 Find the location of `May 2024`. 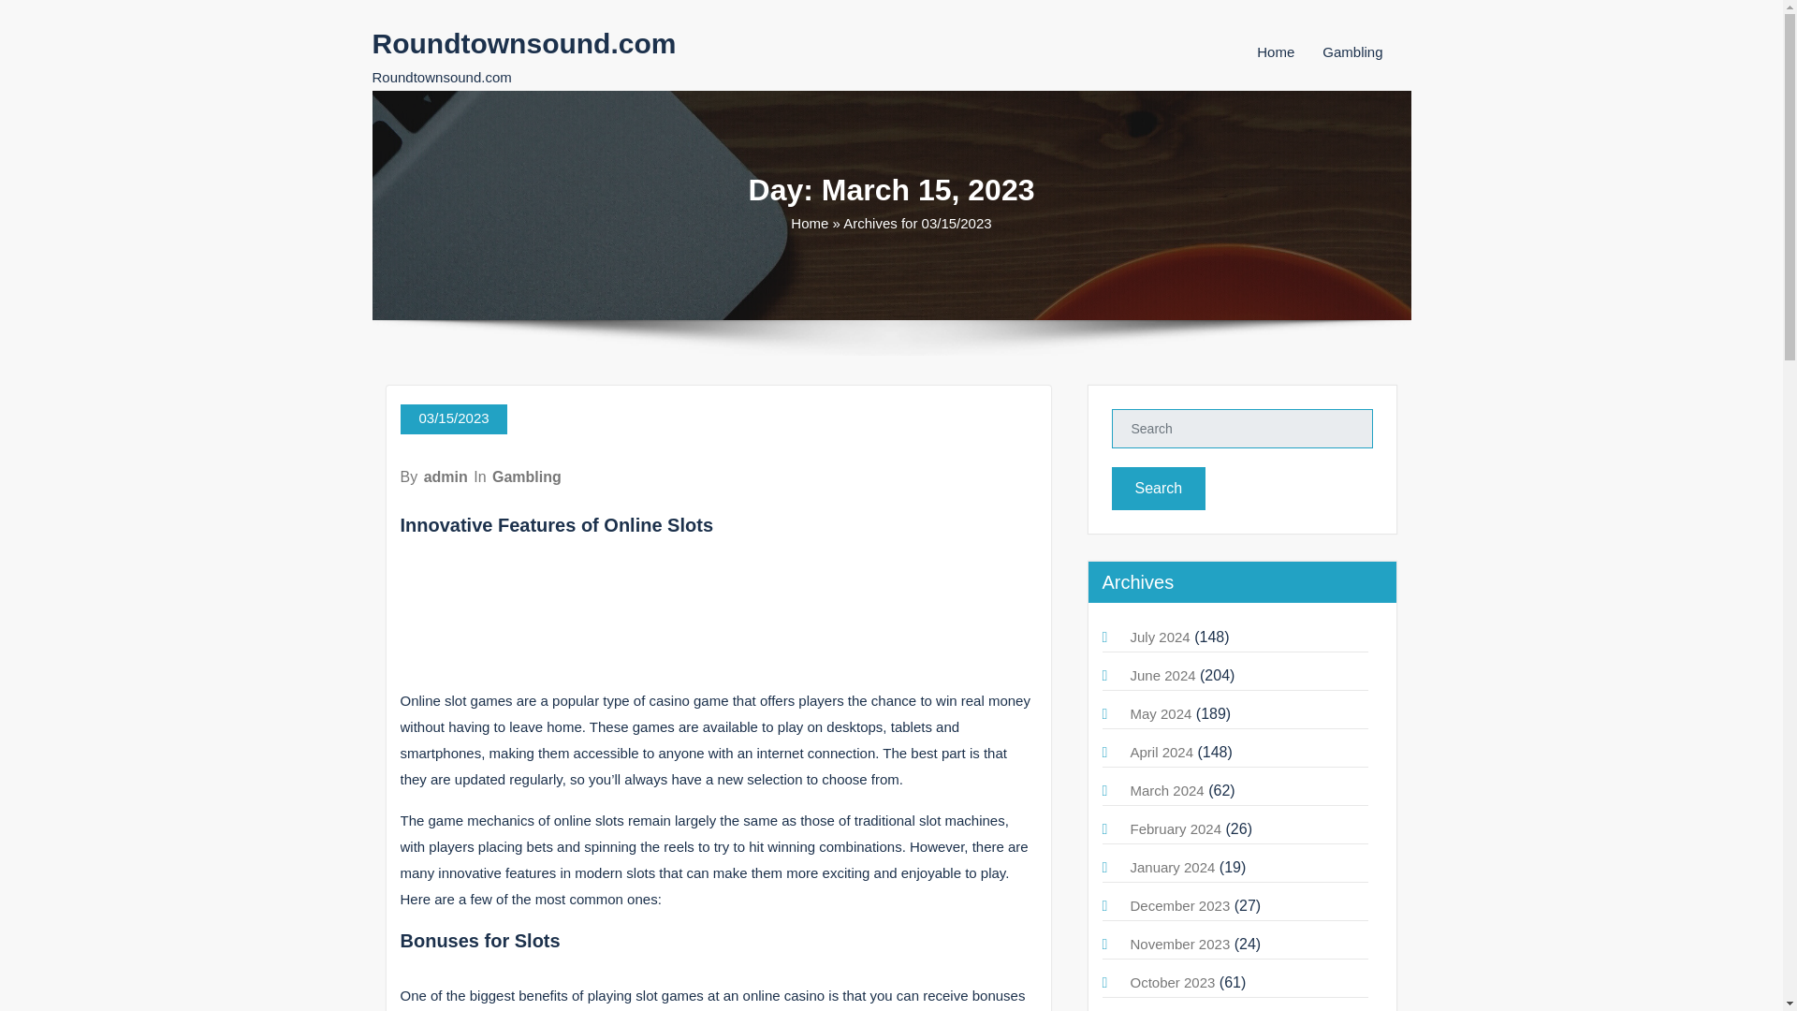

May 2024 is located at coordinates (1161, 713).